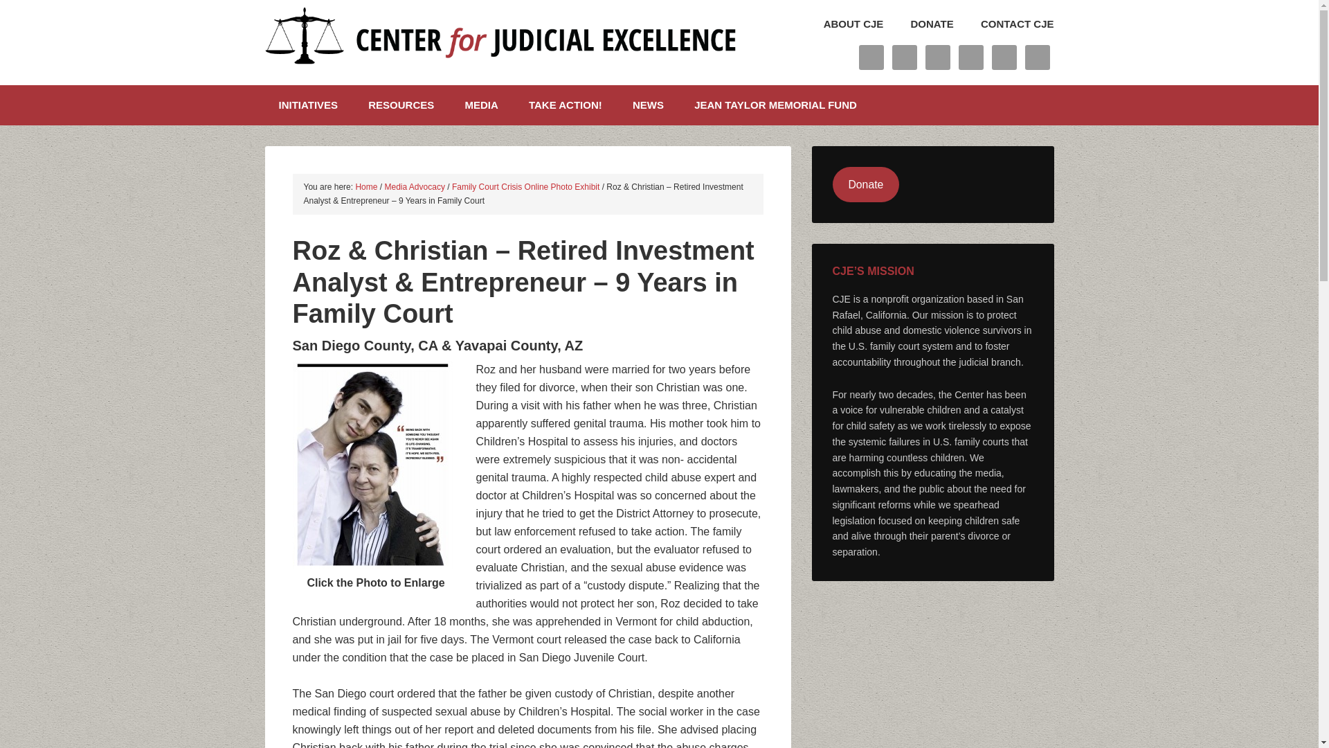 The height and width of the screenshot is (748, 1329). Describe the element at coordinates (401, 105) in the screenshot. I see `RESOURCES` at that location.